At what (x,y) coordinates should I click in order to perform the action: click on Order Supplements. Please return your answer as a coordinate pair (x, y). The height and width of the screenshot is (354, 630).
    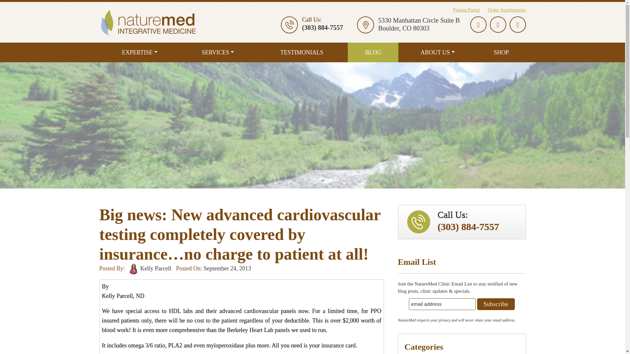
    Looking at the image, I should click on (503, 10).